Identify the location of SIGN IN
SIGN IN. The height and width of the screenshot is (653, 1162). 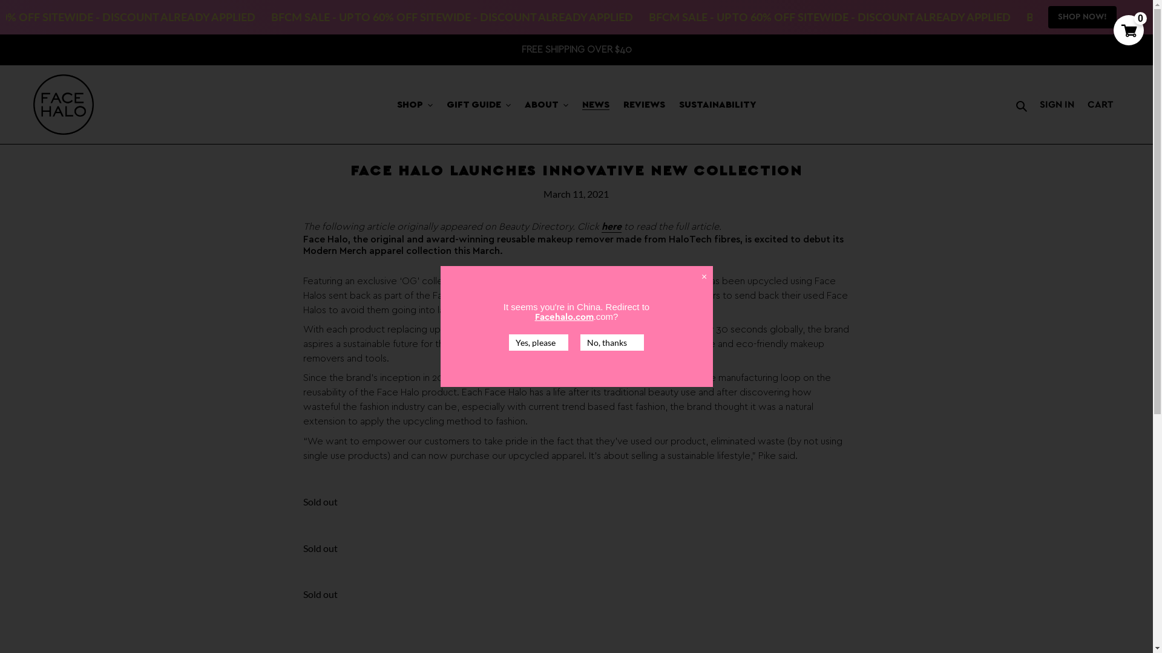
(1057, 105).